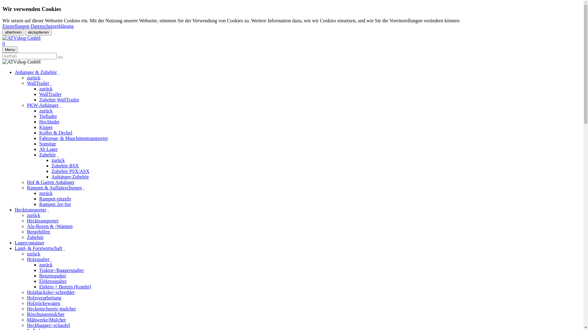 The image size is (588, 330). I want to click on Rampen & Auffahrschienen, so click(55, 188).